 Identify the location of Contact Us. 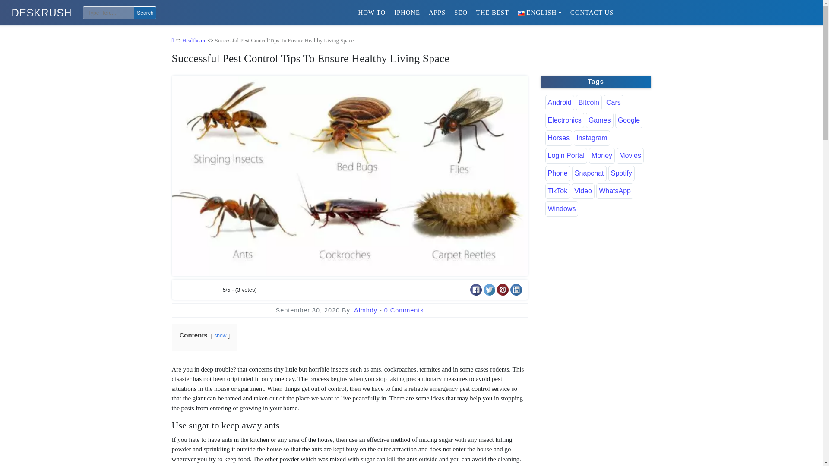
(592, 12).